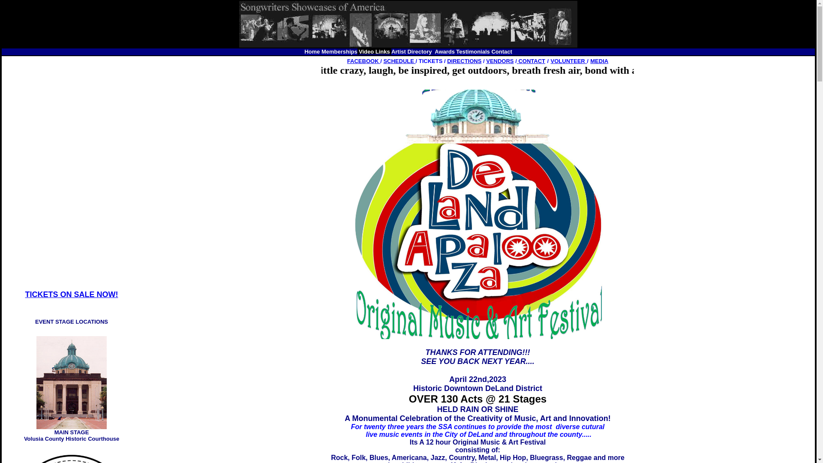 This screenshot has height=463, width=823. I want to click on Video Links, so click(375, 51).